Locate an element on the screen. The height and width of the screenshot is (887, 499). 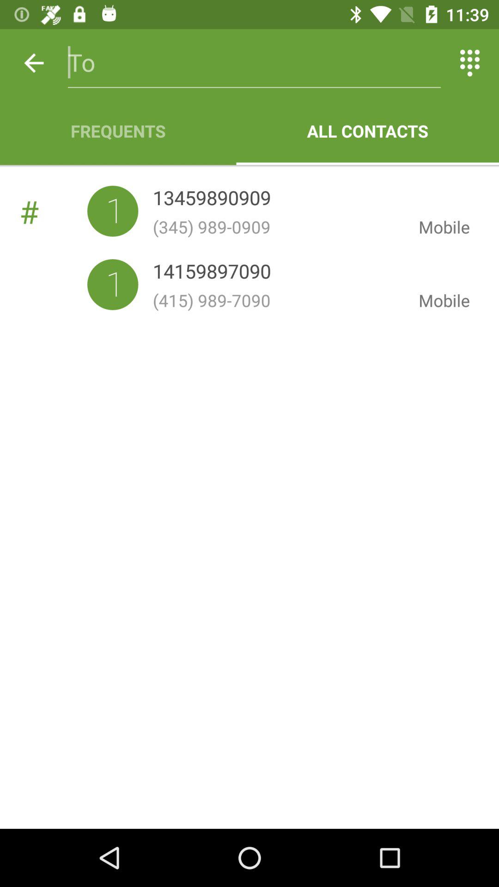
select the icon above the 14159897090 item is located at coordinates (278, 227).